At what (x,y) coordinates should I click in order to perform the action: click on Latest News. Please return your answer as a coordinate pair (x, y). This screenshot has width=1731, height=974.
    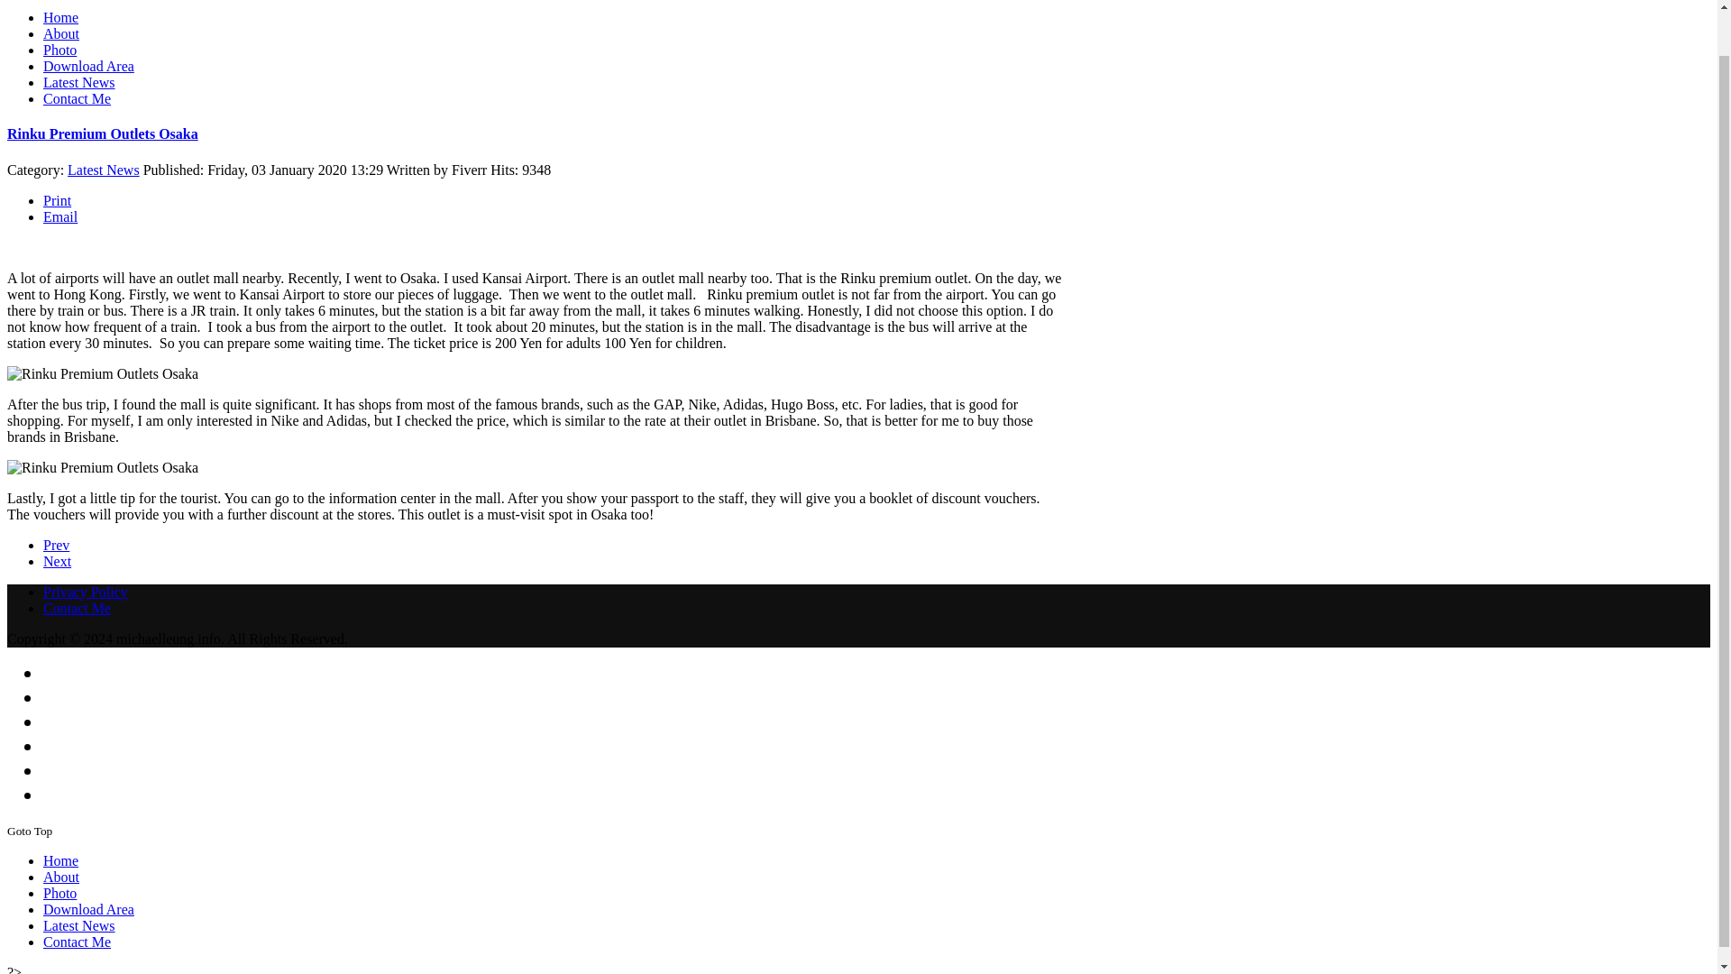
    Looking at the image, I should click on (103, 170).